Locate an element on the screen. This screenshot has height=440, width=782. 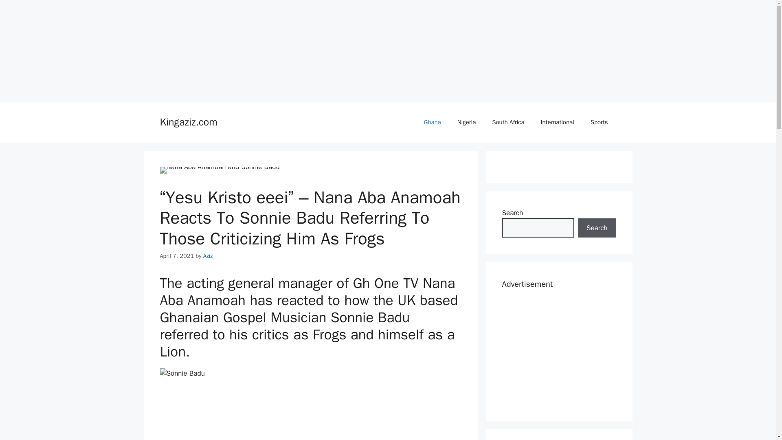
Sports is located at coordinates (599, 122).